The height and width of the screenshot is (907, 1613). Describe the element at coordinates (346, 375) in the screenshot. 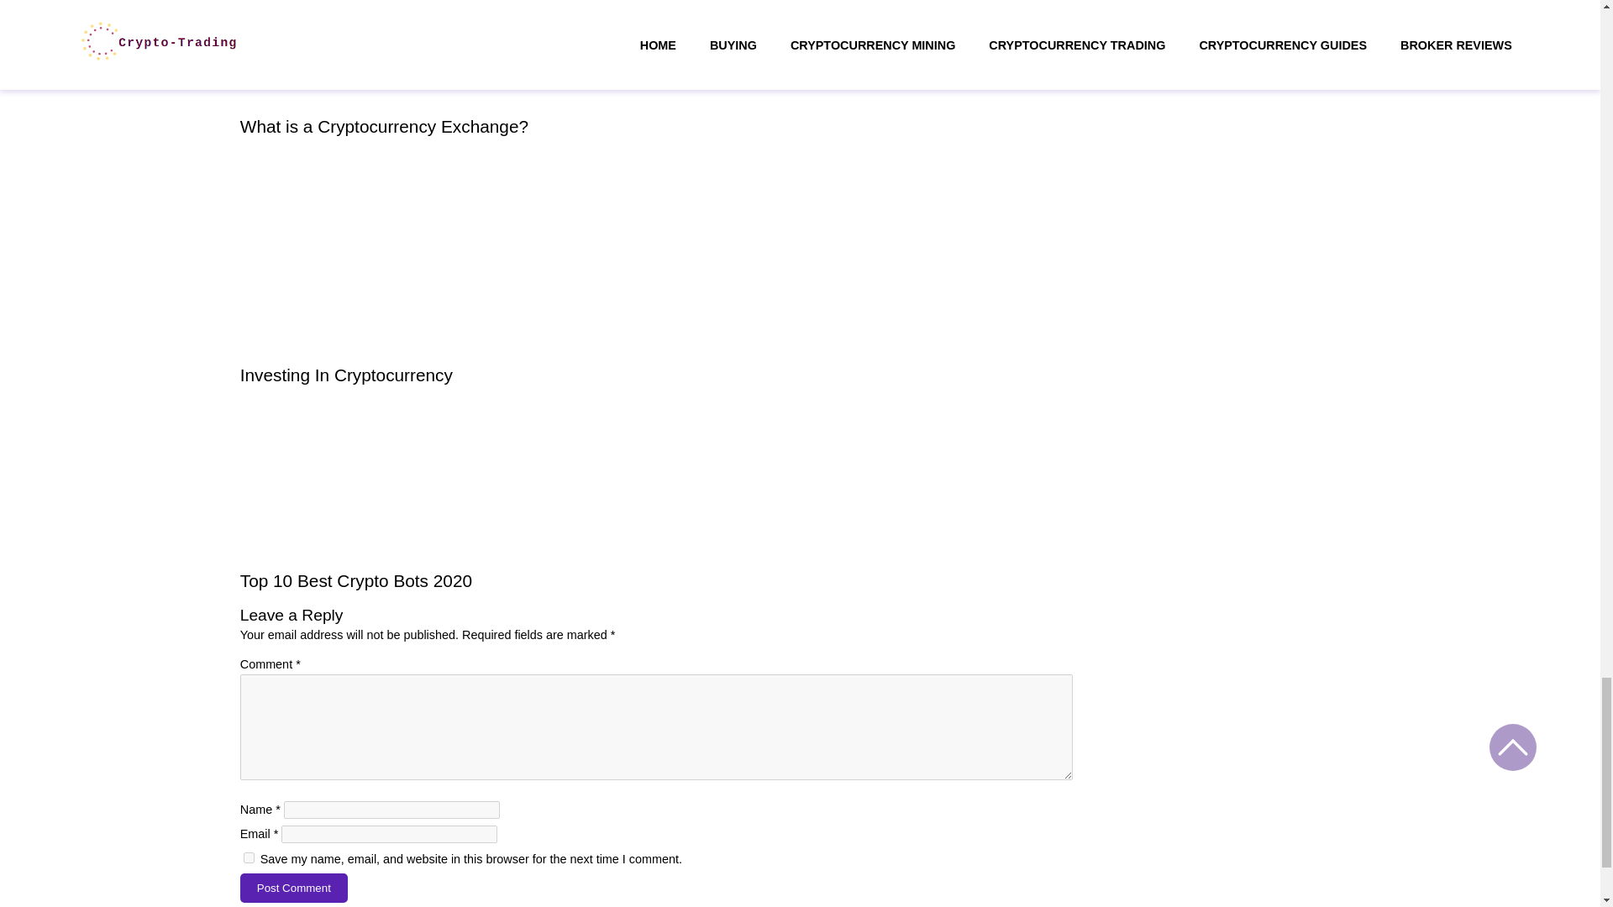

I see `Investing In Cryptocurrency` at that location.